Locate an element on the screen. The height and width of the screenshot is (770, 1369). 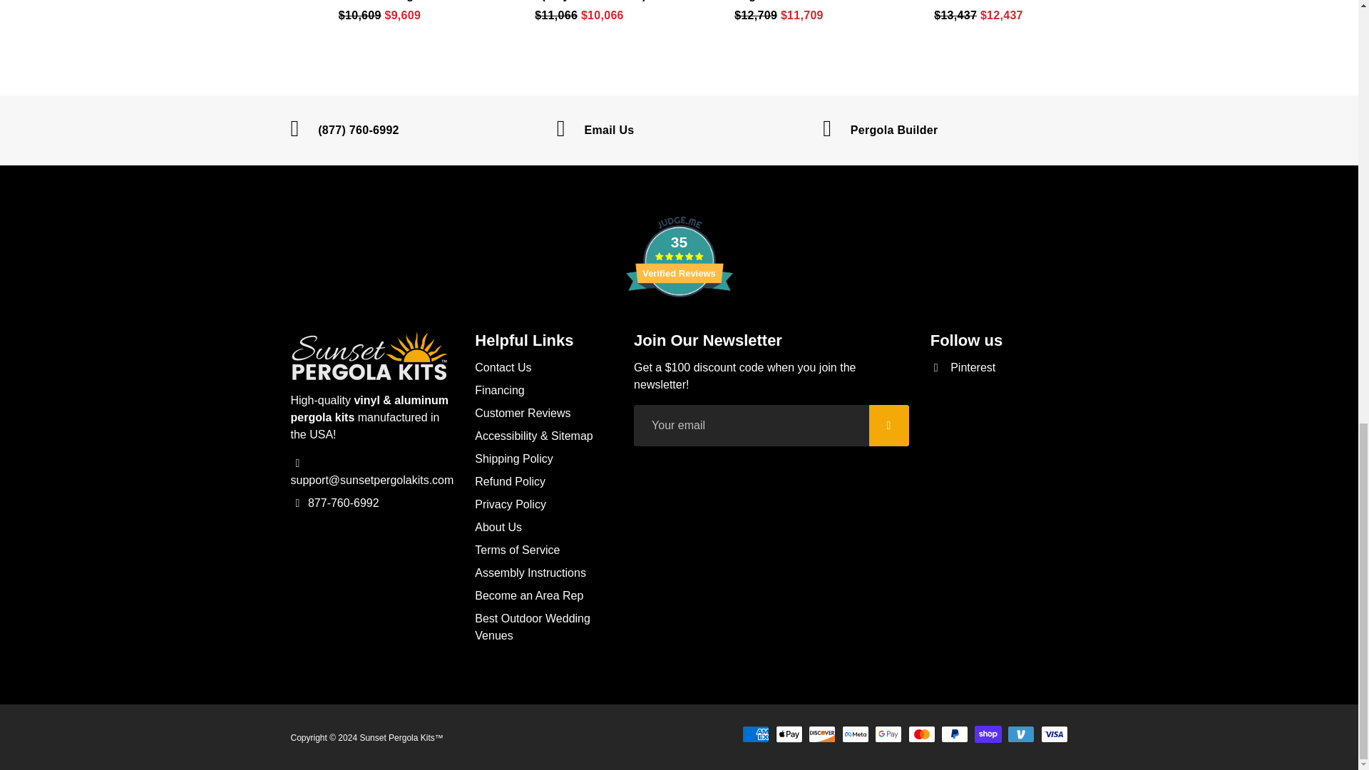
USA Made Pergola Kits is located at coordinates (396, 738).